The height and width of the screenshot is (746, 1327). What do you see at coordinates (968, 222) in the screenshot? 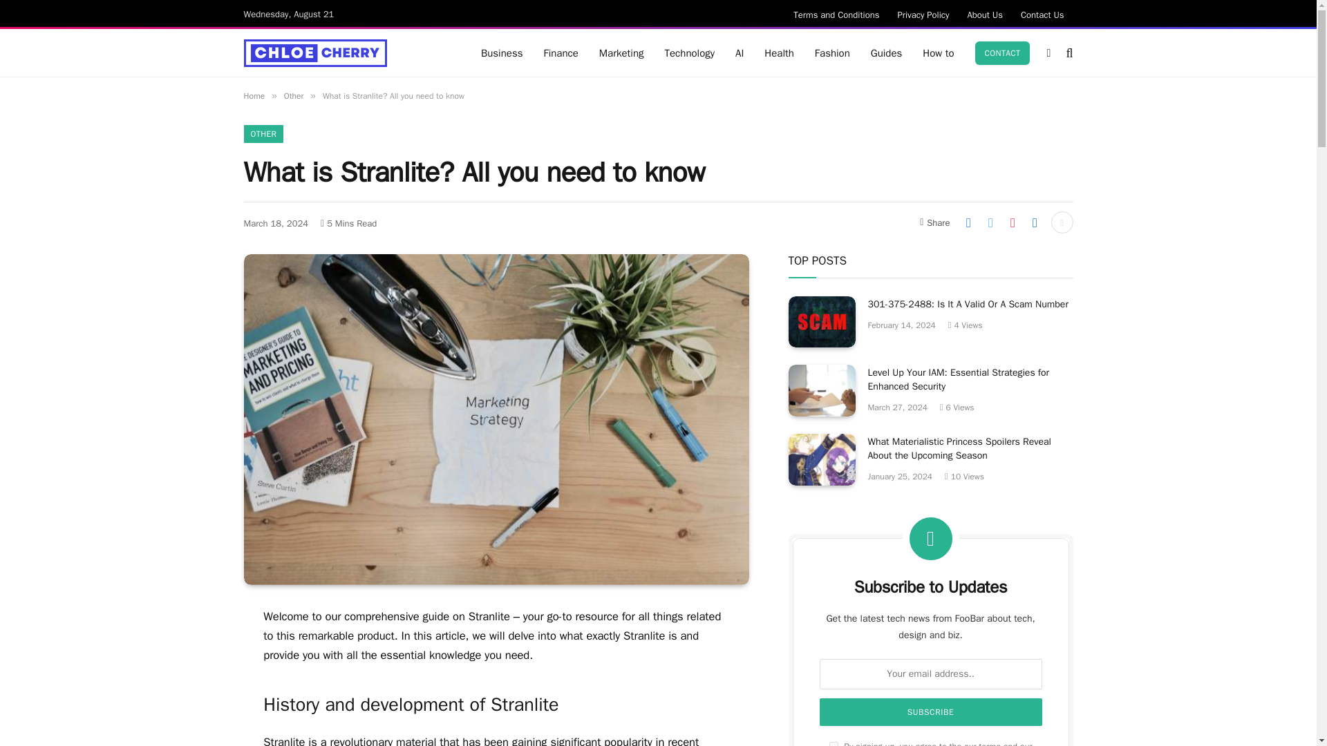
I see `Share on Facebook` at bounding box center [968, 222].